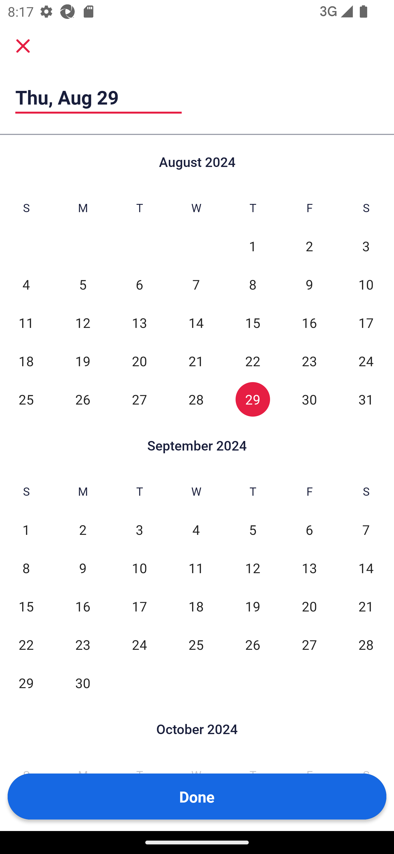  Describe the element at coordinates (366, 568) in the screenshot. I see `14 Sat, Sep 14, Not Selected` at that location.